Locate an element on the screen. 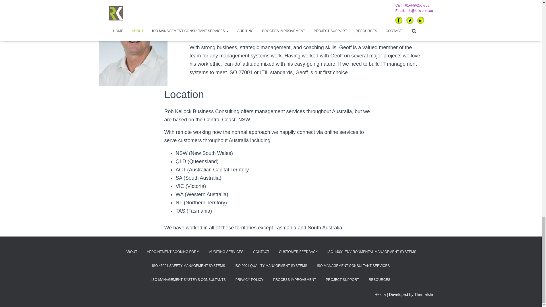  ABOUT is located at coordinates (131, 252).